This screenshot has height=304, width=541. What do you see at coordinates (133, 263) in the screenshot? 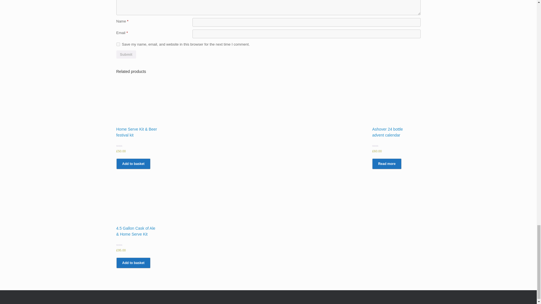
I see `Add to basket` at bounding box center [133, 263].